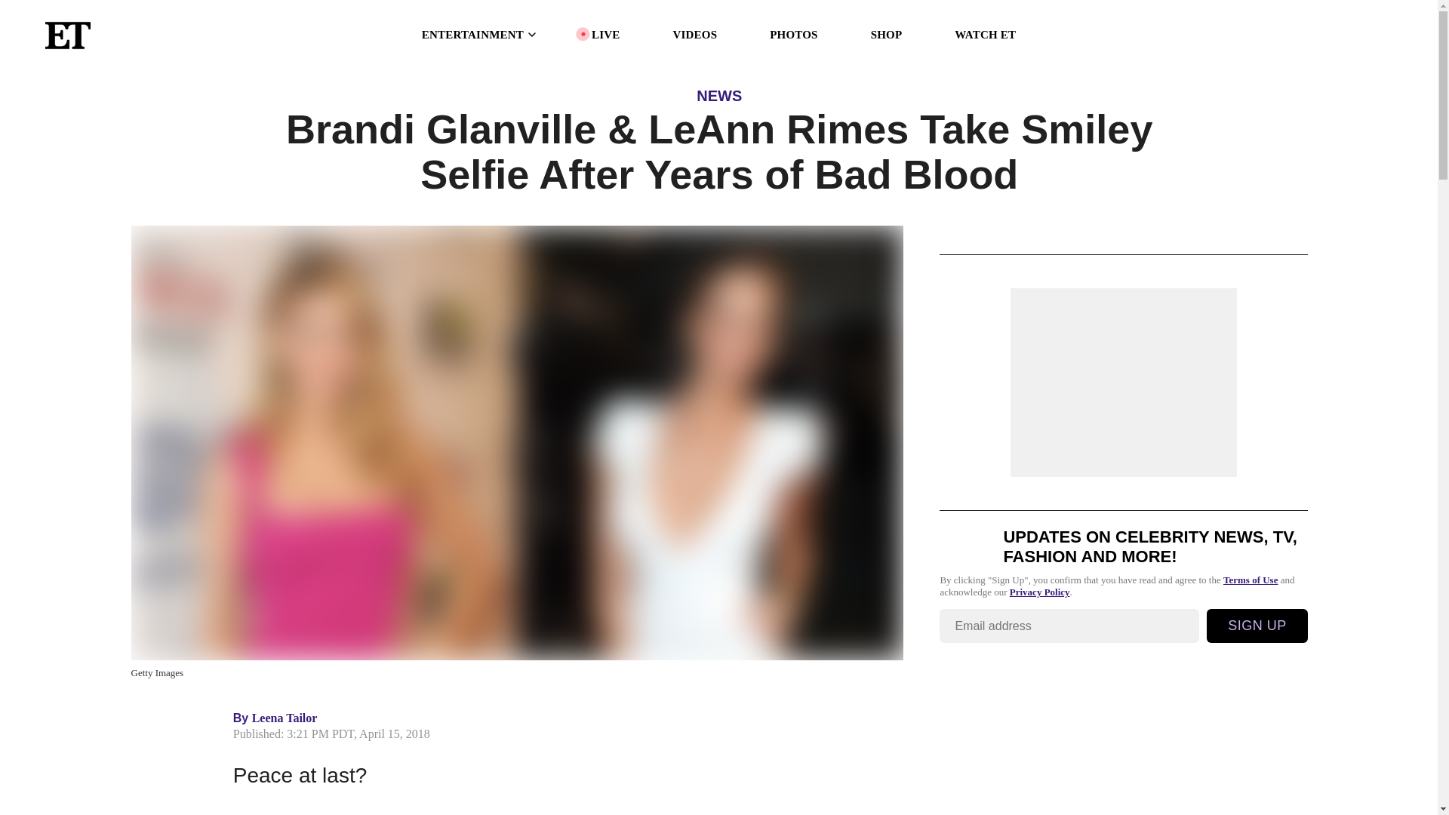 The height and width of the screenshot is (815, 1449). What do you see at coordinates (886, 35) in the screenshot?
I see `SHOP` at bounding box center [886, 35].